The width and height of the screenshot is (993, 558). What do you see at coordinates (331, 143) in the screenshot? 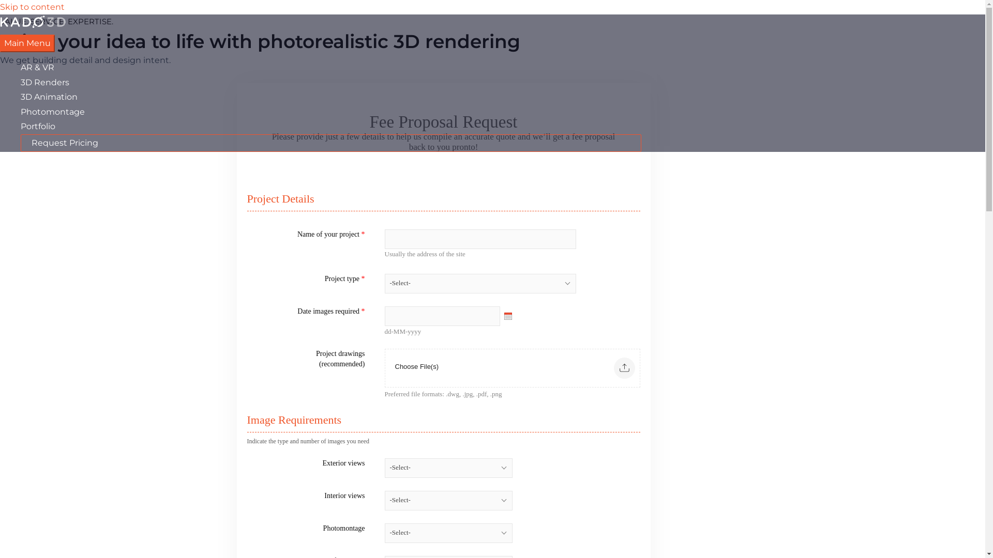
I see `Request Pricing` at bounding box center [331, 143].